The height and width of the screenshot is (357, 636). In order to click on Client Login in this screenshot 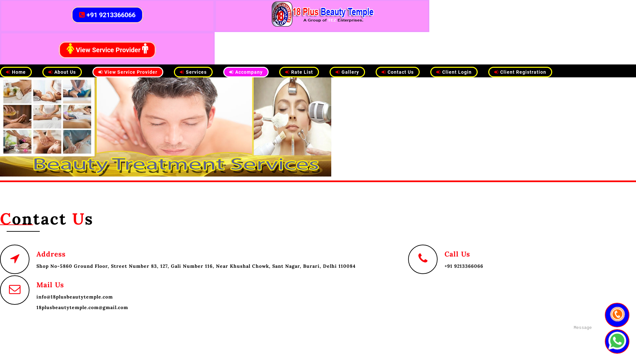, I will do `click(454, 72)`.